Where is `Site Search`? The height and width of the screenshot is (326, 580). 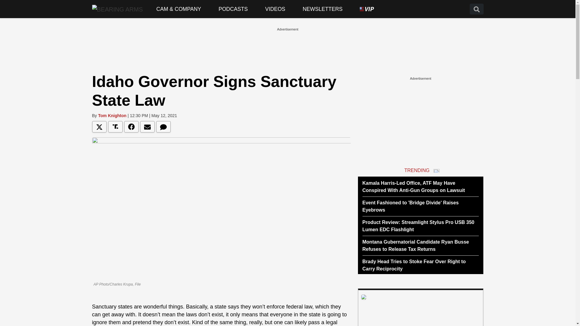
Site Search is located at coordinates (476, 9).